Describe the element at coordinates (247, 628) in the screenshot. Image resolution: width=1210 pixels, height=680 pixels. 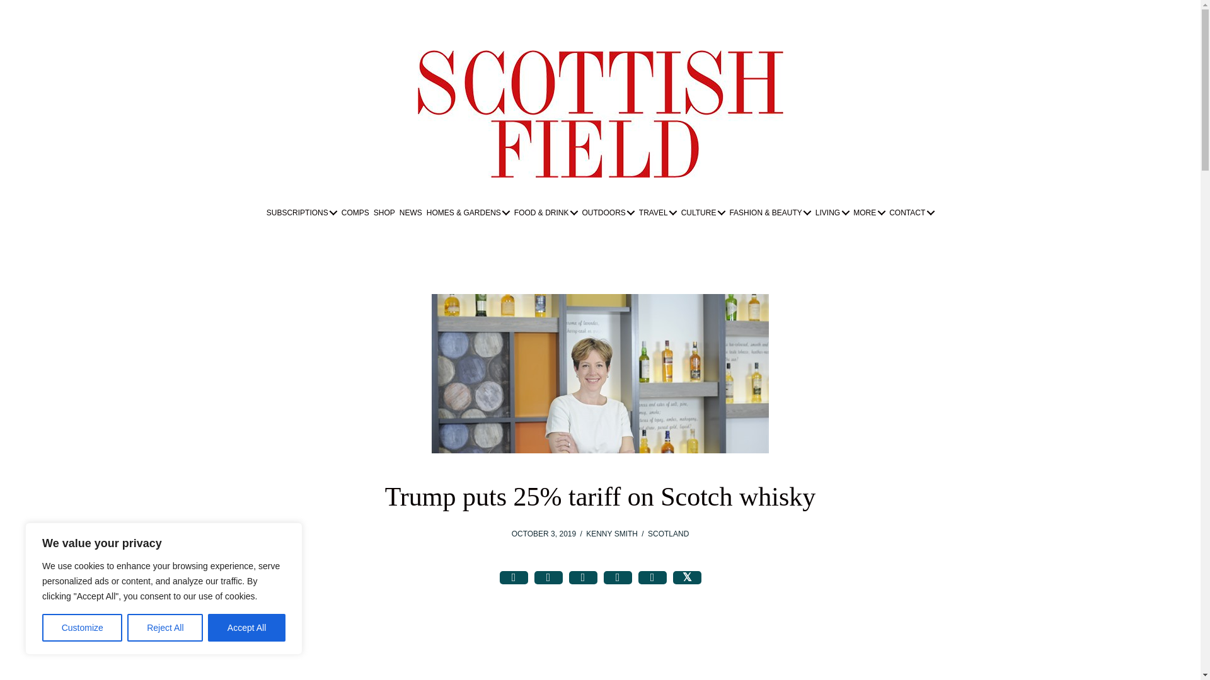
I see `Accept All` at that location.